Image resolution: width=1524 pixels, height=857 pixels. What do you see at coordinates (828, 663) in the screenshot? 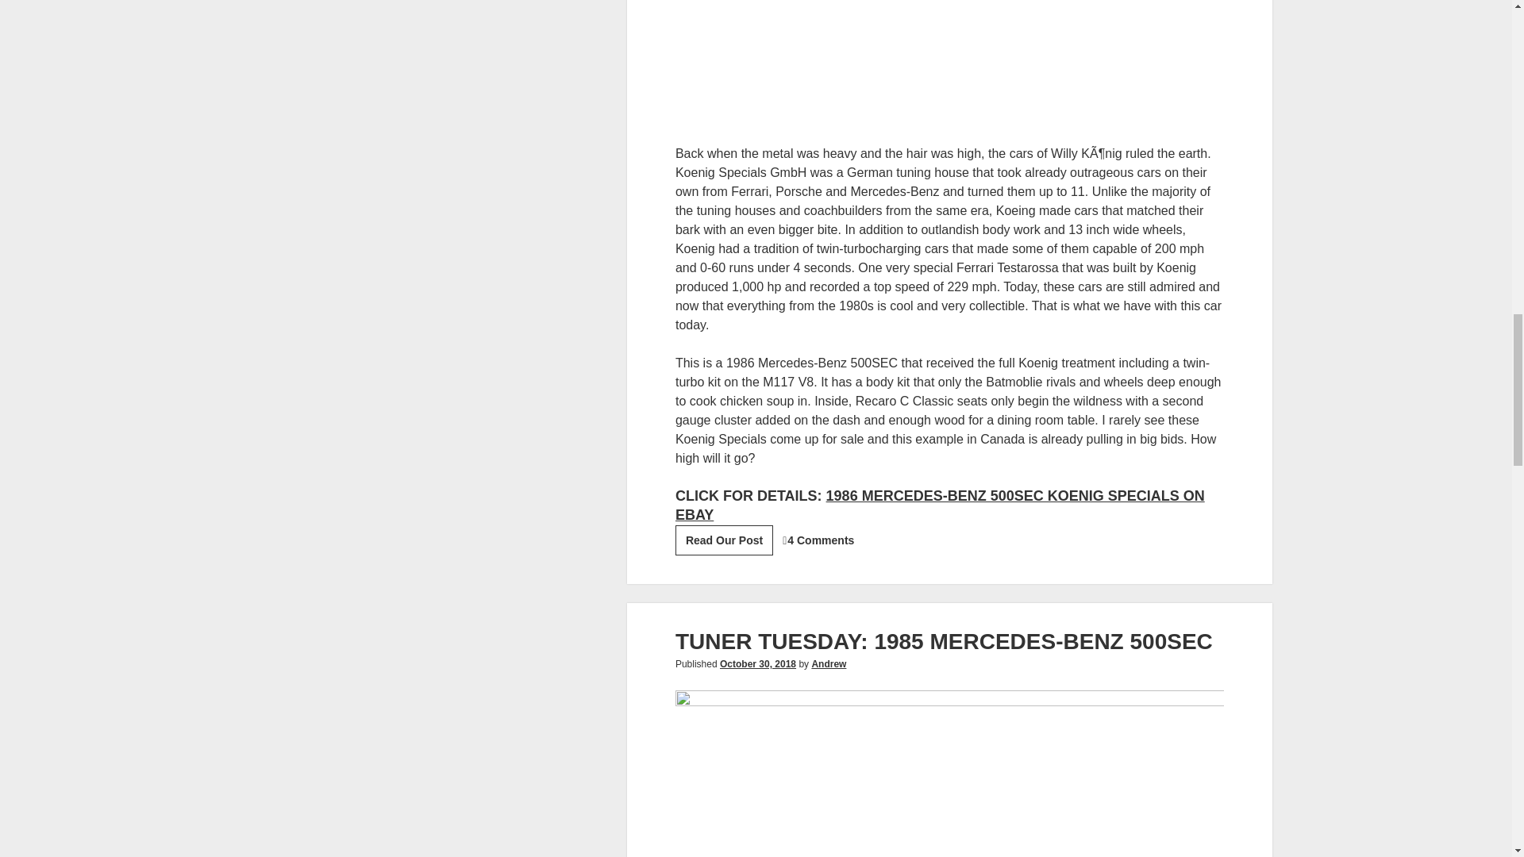
I see `Andrew` at bounding box center [828, 663].